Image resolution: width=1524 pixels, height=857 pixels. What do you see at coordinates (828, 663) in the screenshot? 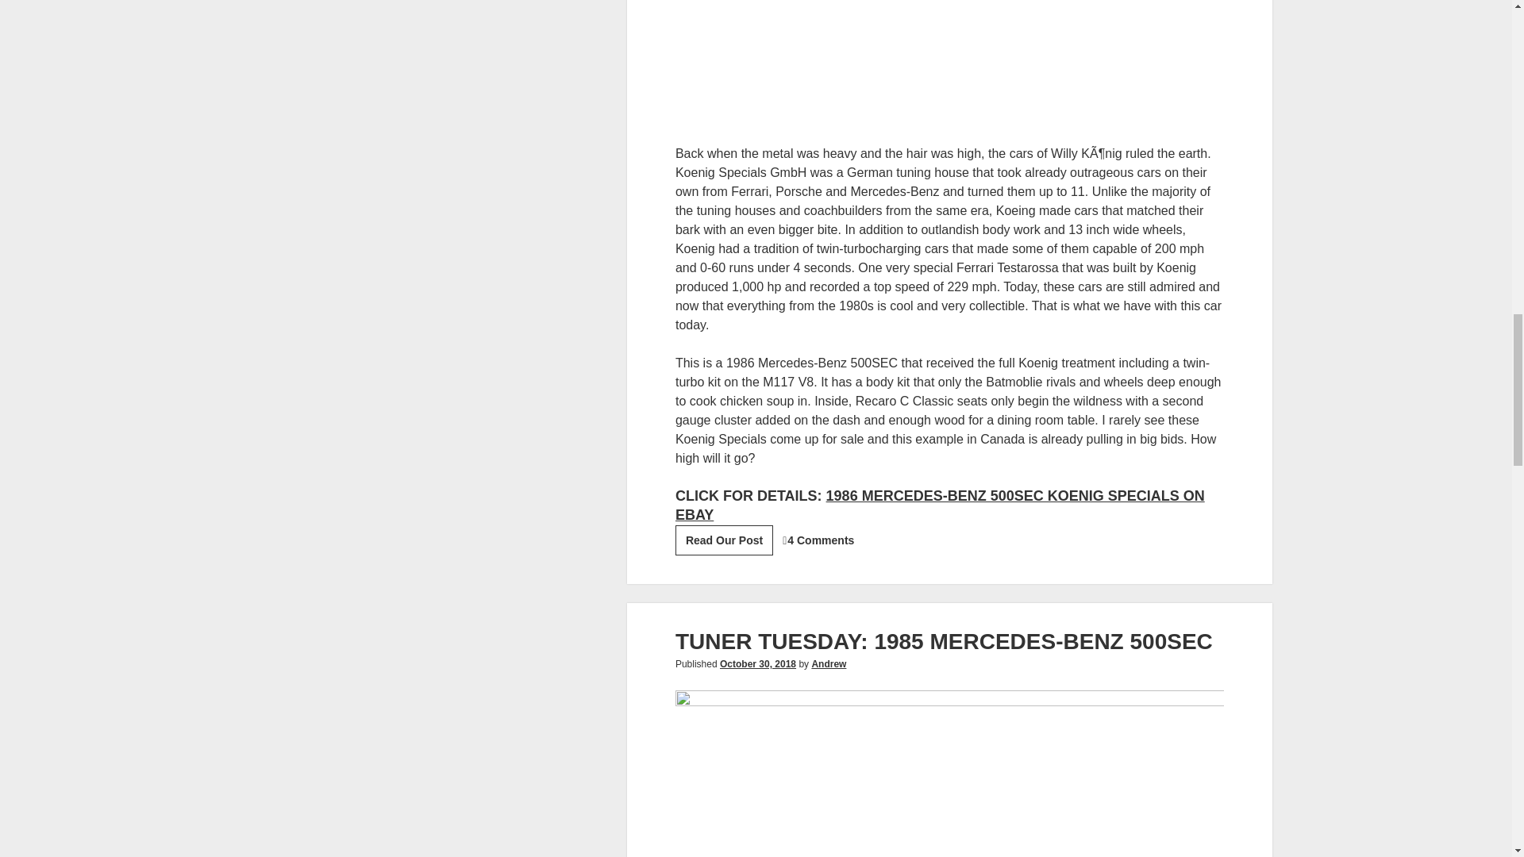
I see `Andrew` at bounding box center [828, 663].